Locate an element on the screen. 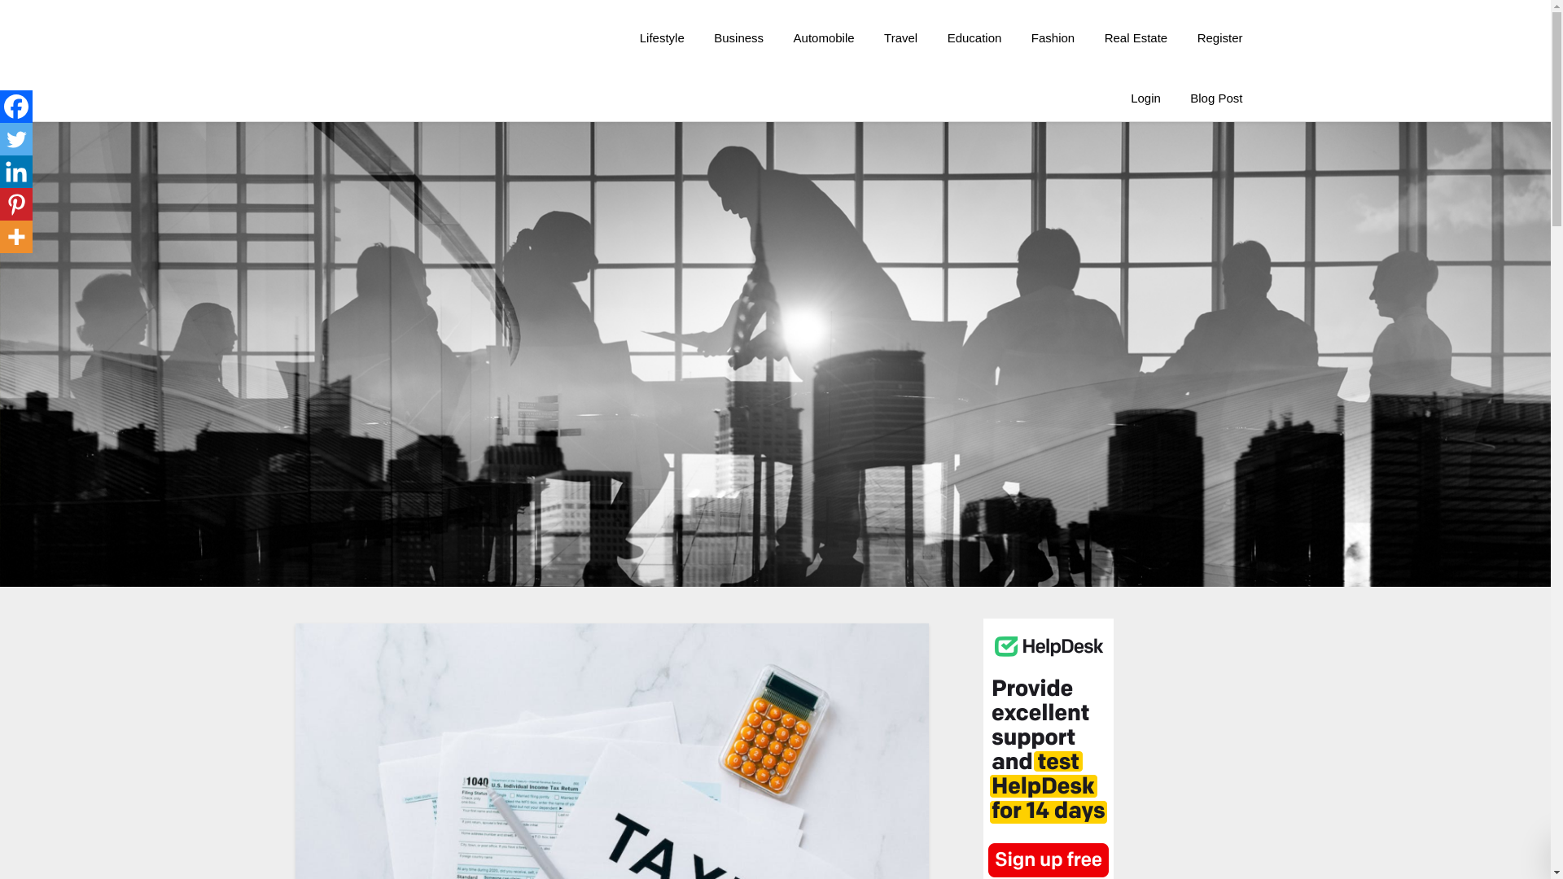 The width and height of the screenshot is (1563, 879). Login is located at coordinates (1145, 98).